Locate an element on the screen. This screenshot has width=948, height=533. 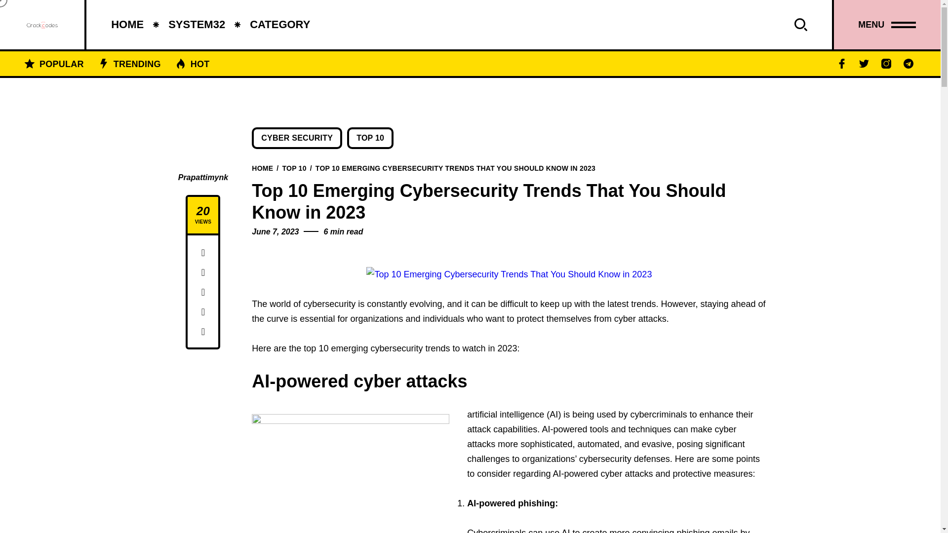
Home is located at coordinates (262, 167).